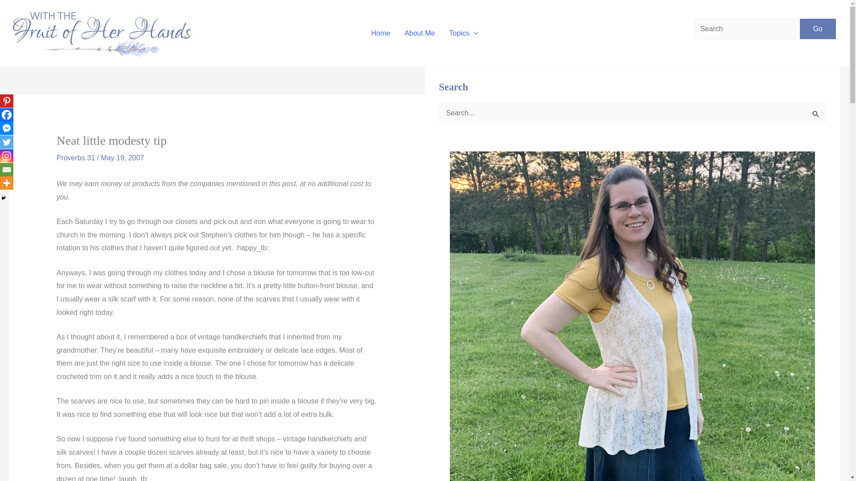 The image size is (856, 481). Describe the element at coordinates (380, 33) in the screenshot. I see `Home` at that location.